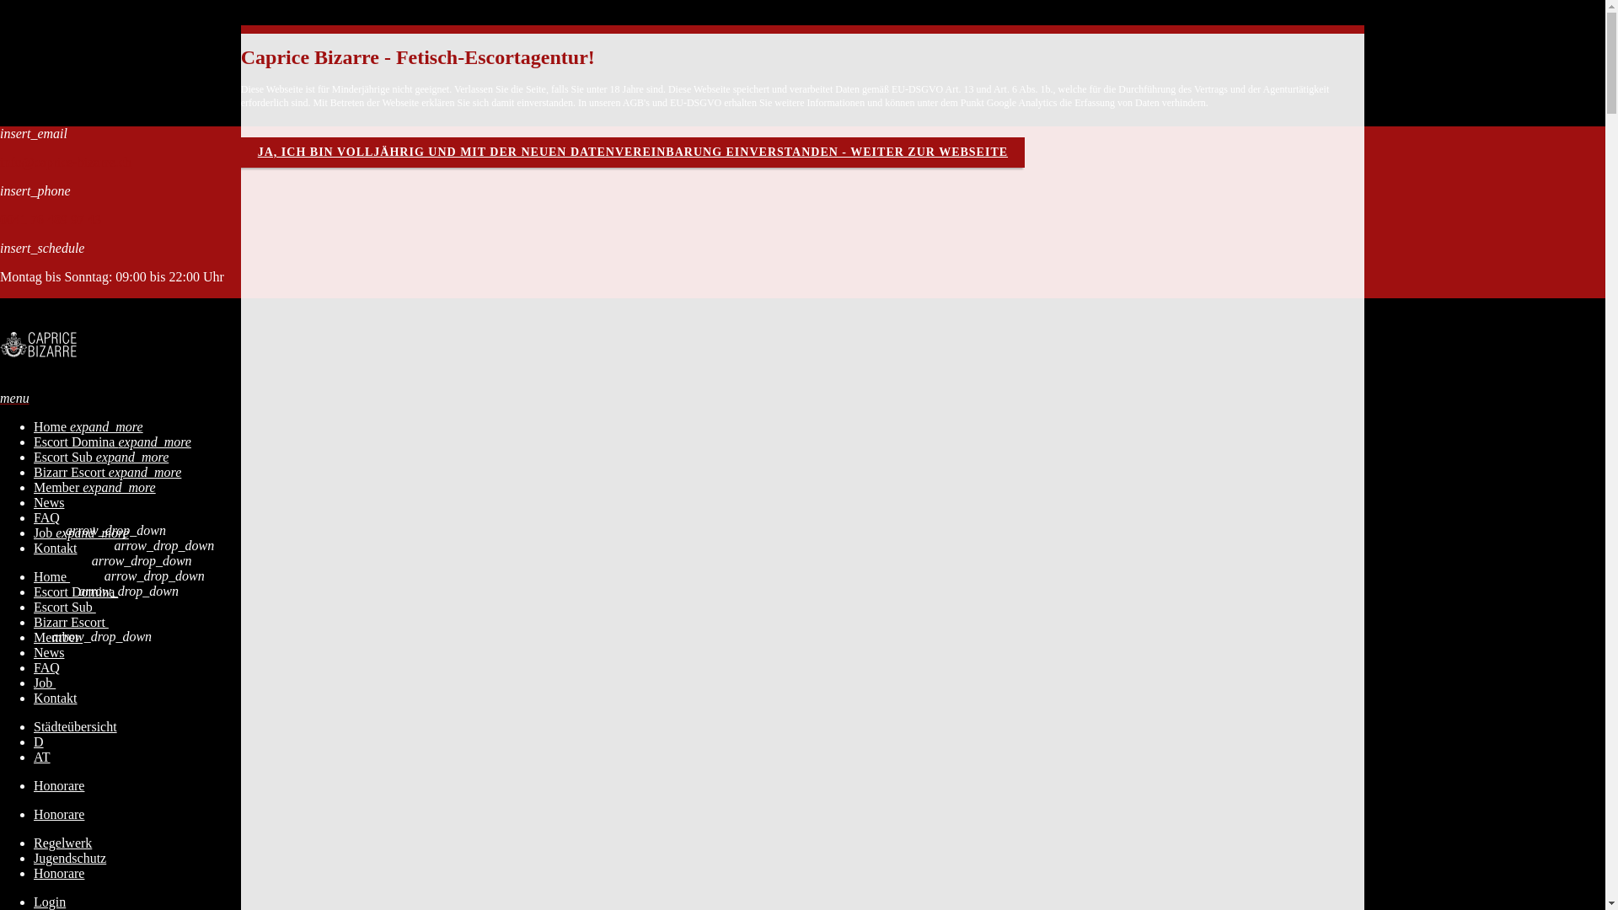 The width and height of the screenshot is (1618, 910). What do you see at coordinates (65, 607) in the screenshot?
I see `Escort Sub` at bounding box center [65, 607].